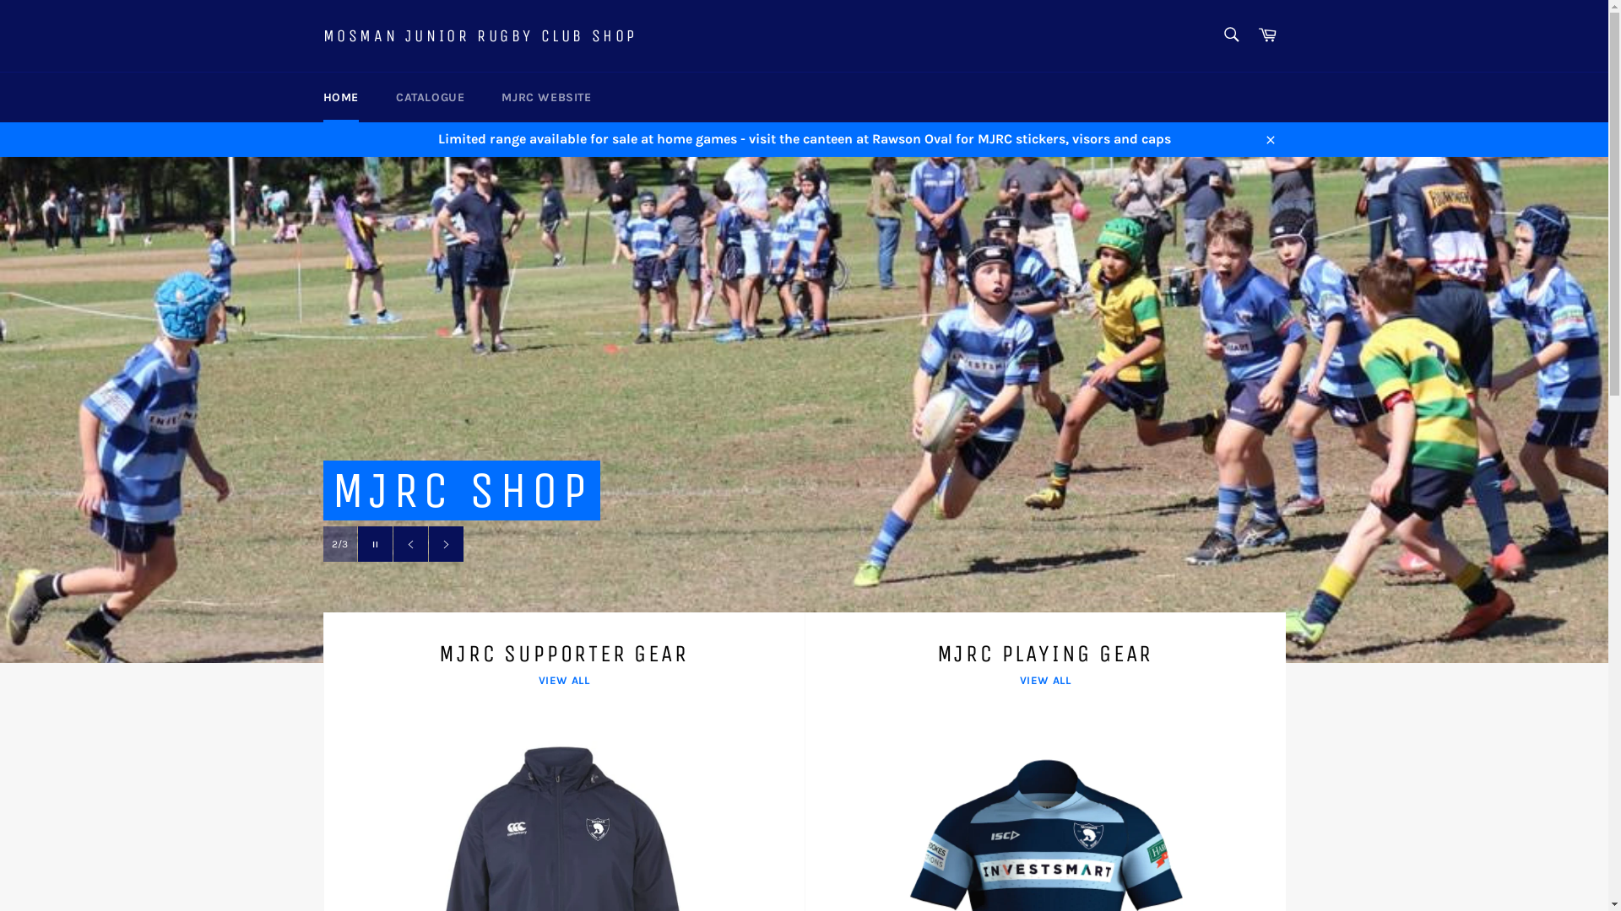 This screenshot has width=1621, height=911. Describe the element at coordinates (480, 36) in the screenshot. I see `MOSMAN JUNIOR RUGBY CLUB SHOP` at that location.